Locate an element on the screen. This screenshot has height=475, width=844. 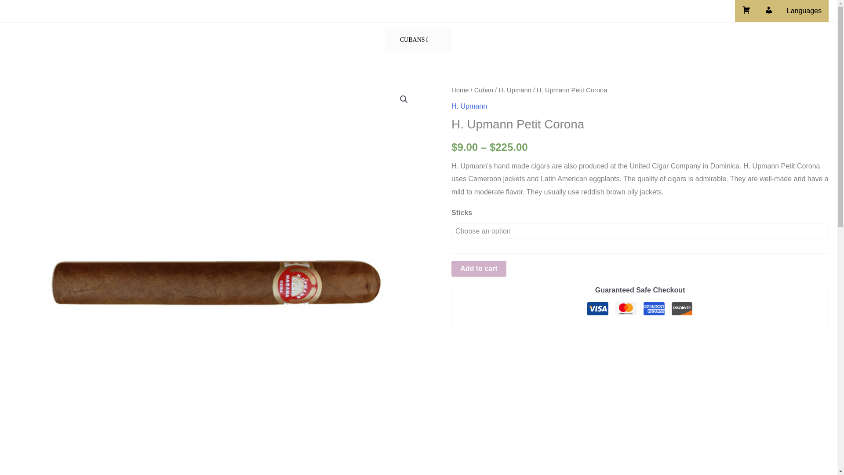
CUBANS is located at coordinates (414, 40).